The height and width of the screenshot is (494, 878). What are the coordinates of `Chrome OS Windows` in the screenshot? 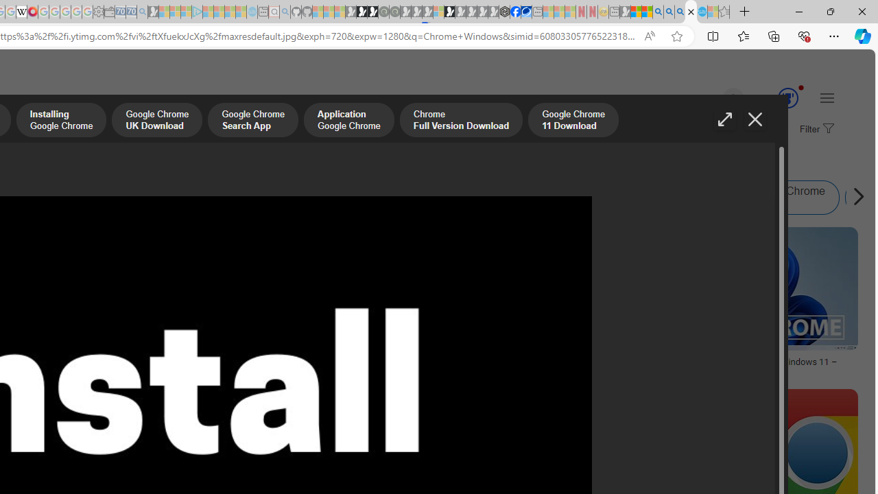 It's located at (279, 198).